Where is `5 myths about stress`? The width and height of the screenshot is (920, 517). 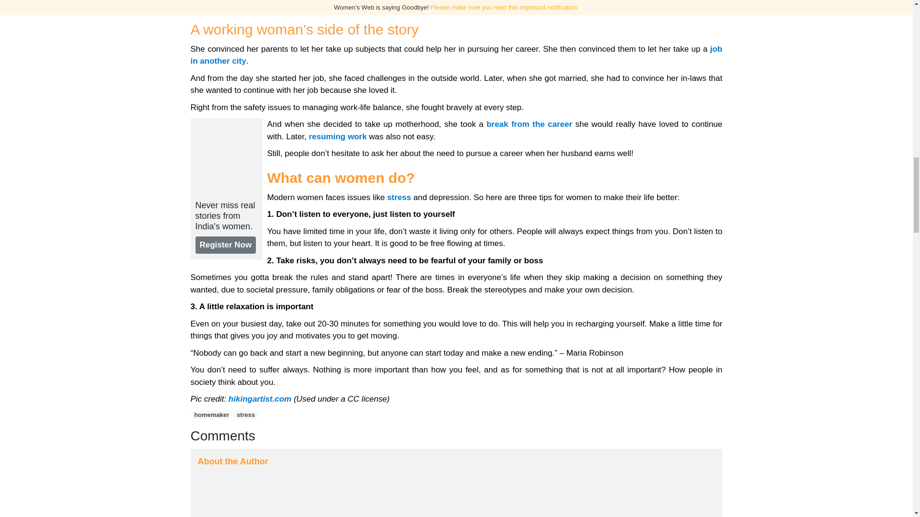 5 myths about stress is located at coordinates (399, 197).